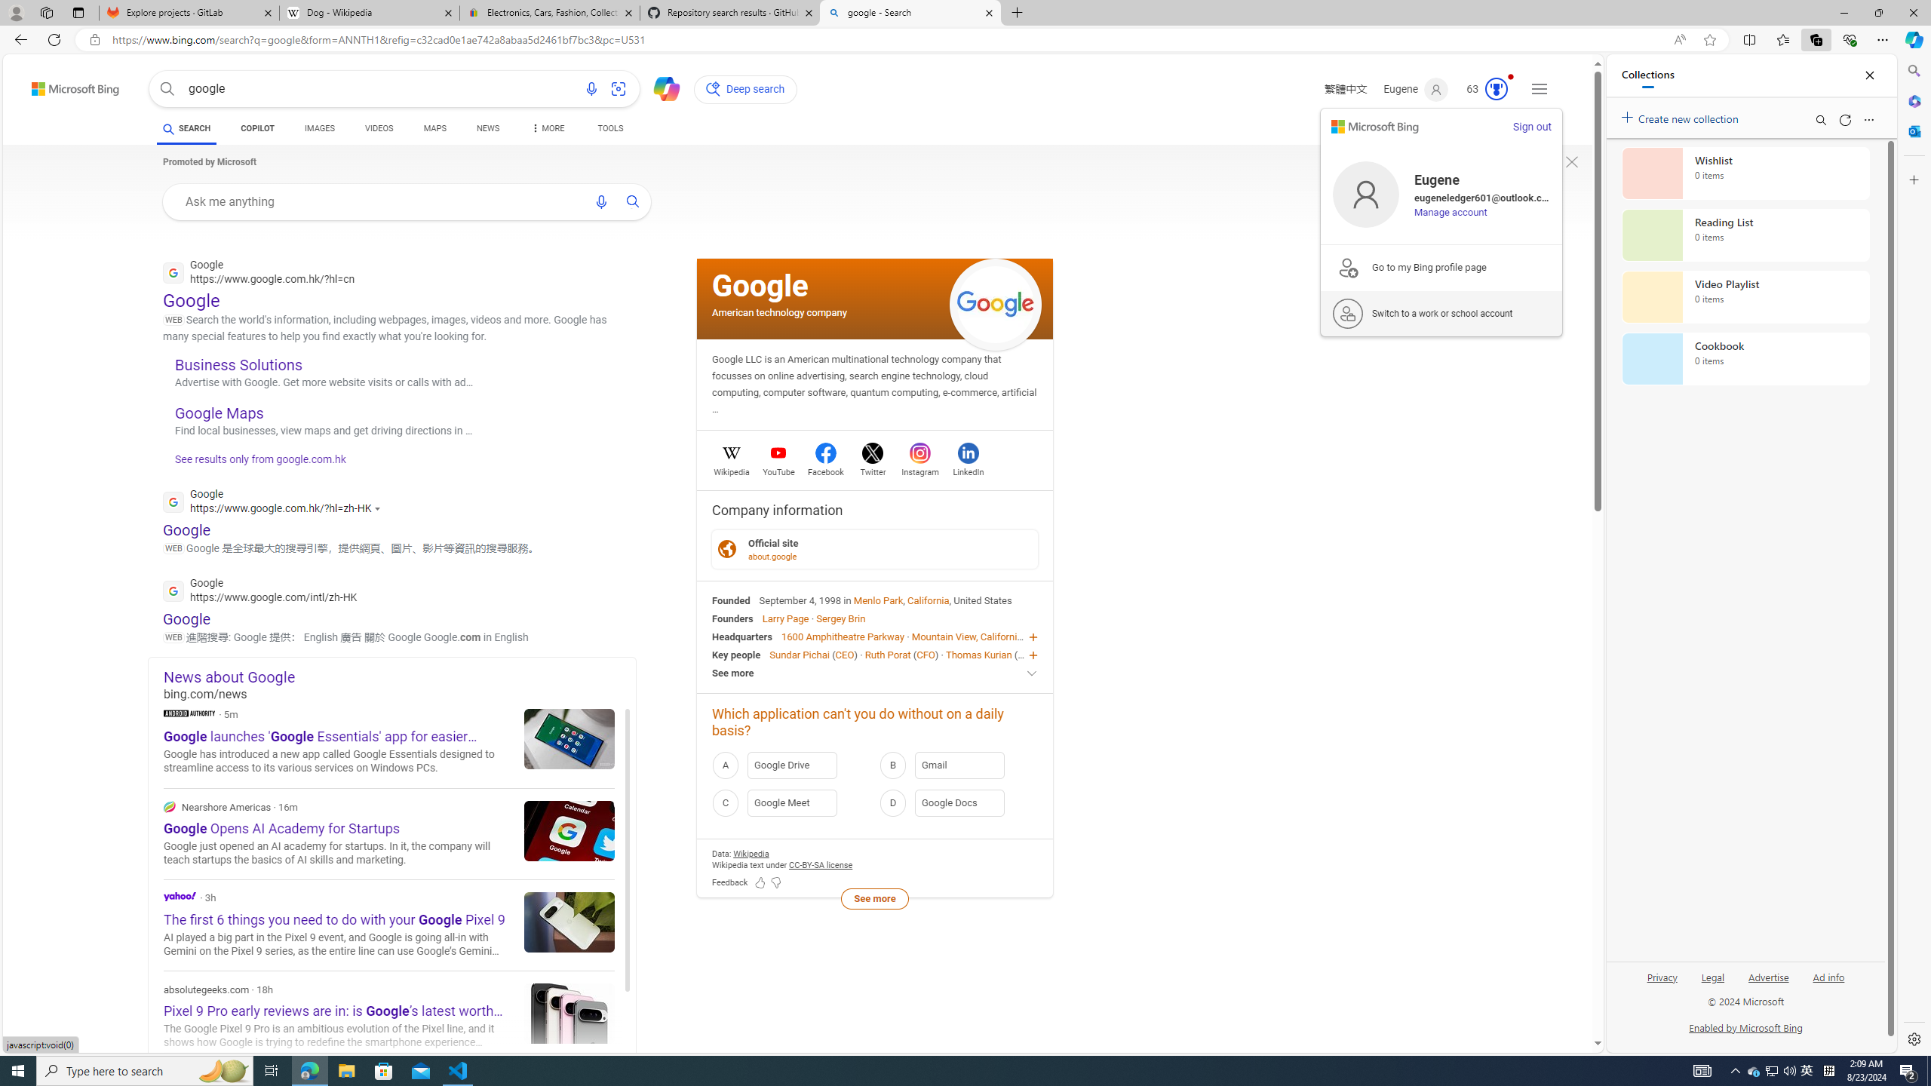 Image resolution: width=1931 pixels, height=1086 pixels. Describe the element at coordinates (1441, 314) in the screenshot. I see `work signin Switch to a work or school account` at that location.